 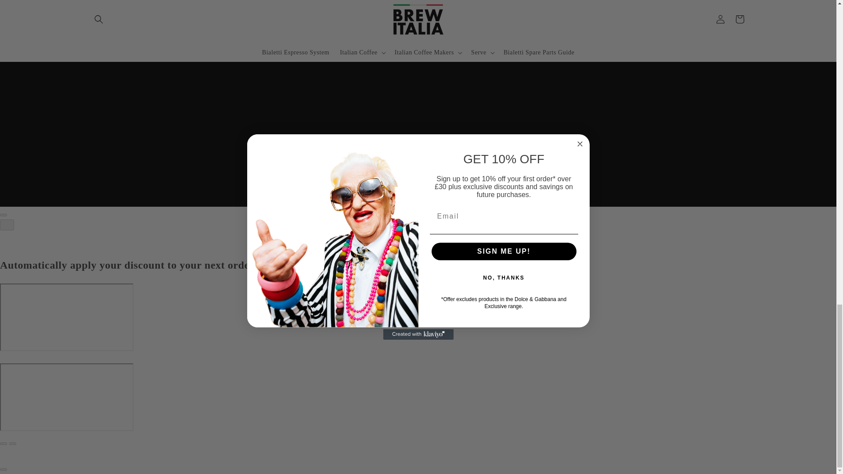 I want to click on Email, so click(x=418, y=154).